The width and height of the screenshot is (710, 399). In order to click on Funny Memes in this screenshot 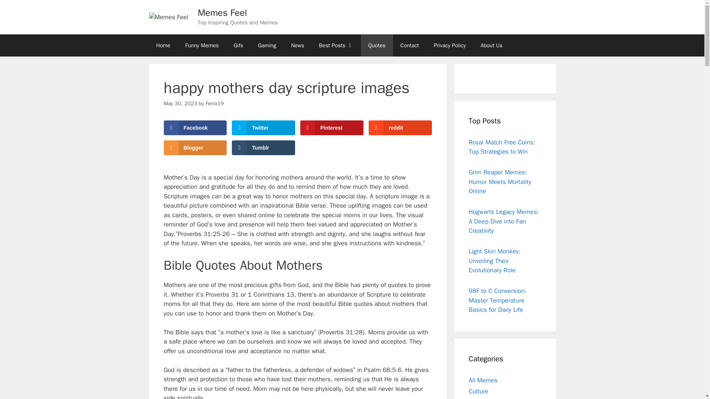, I will do `click(202, 45)`.